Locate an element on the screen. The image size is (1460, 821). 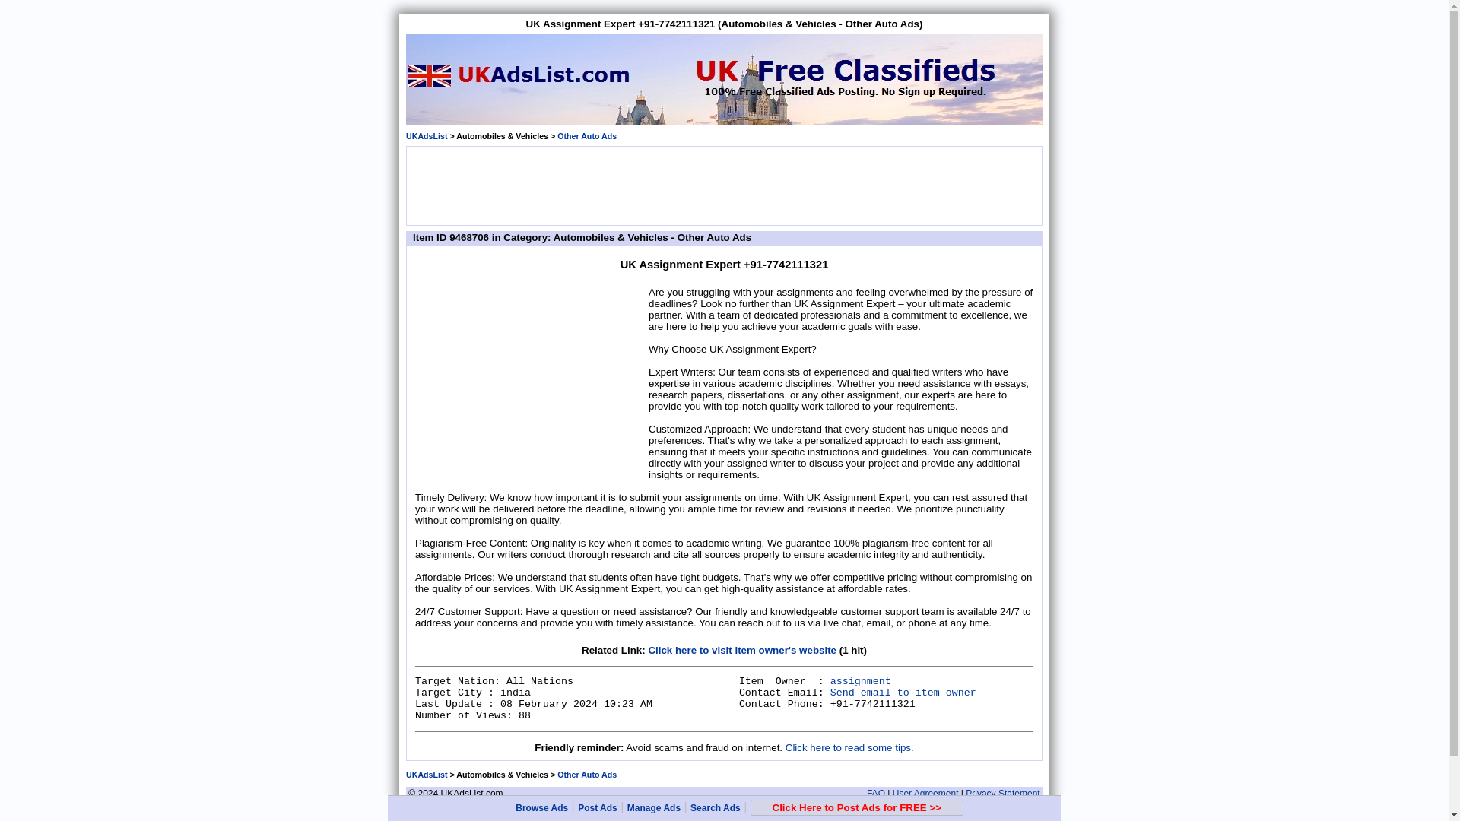
Send email to item owner is located at coordinates (903, 693).